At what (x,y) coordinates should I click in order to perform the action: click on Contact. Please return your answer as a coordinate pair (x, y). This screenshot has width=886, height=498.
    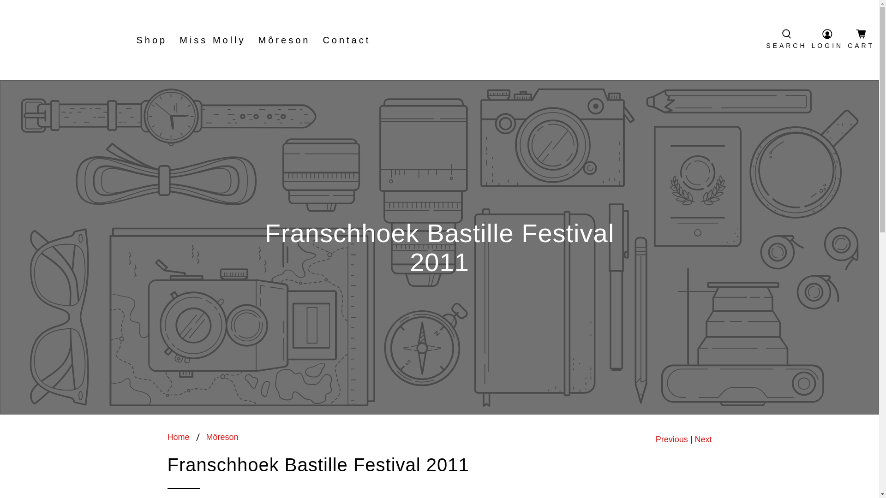
    Looking at the image, I should click on (347, 40).